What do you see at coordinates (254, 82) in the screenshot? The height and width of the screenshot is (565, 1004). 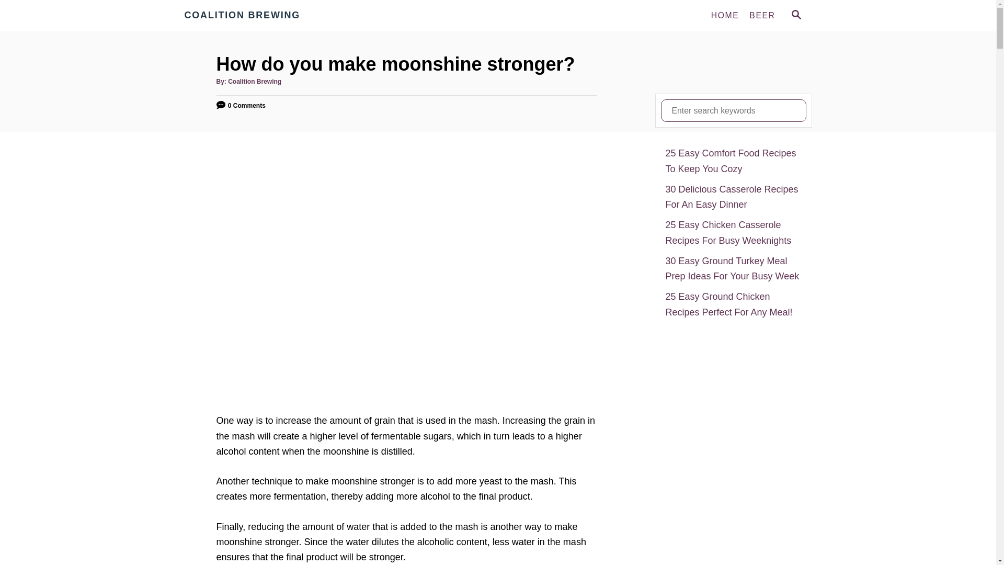 I see `Coalition Brewing` at bounding box center [254, 82].